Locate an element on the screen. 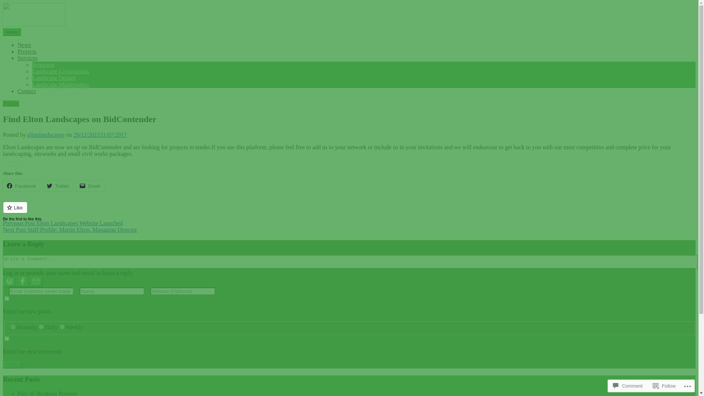 This screenshot has width=704, height=396. Projects is located at coordinates (27, 51).